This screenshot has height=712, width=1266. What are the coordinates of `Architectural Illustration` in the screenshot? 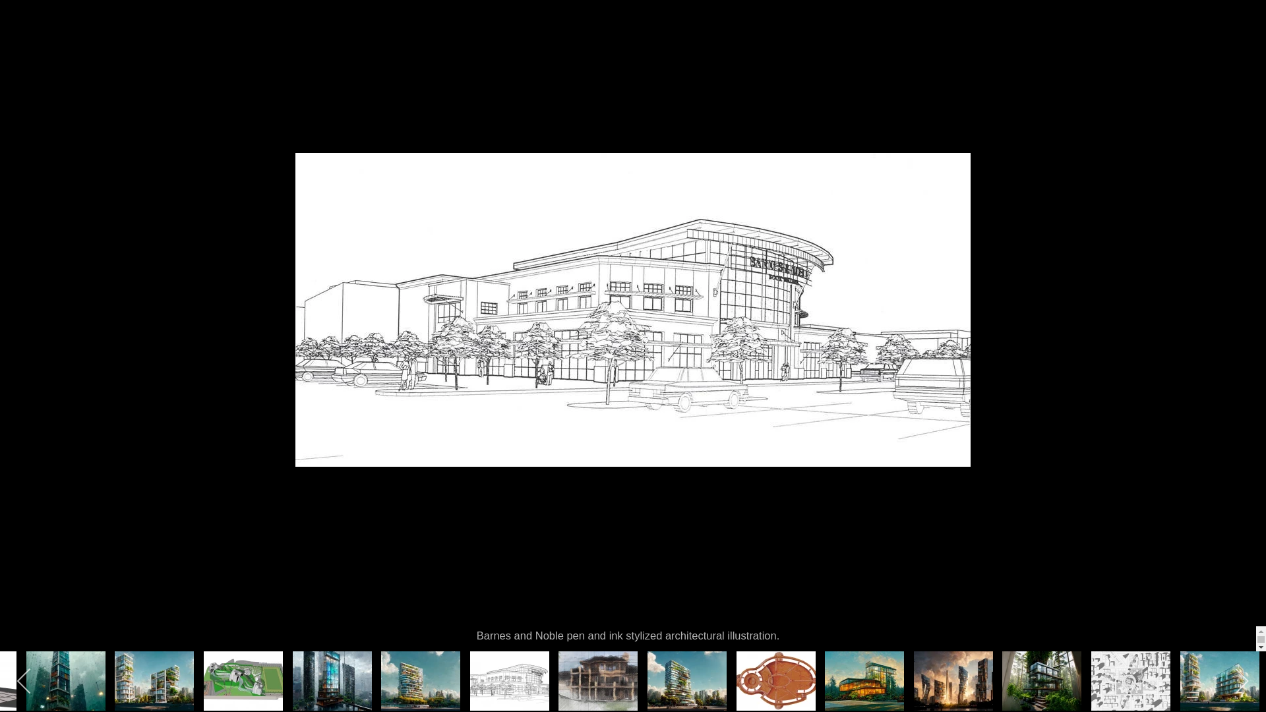 It's located at (332, 681).